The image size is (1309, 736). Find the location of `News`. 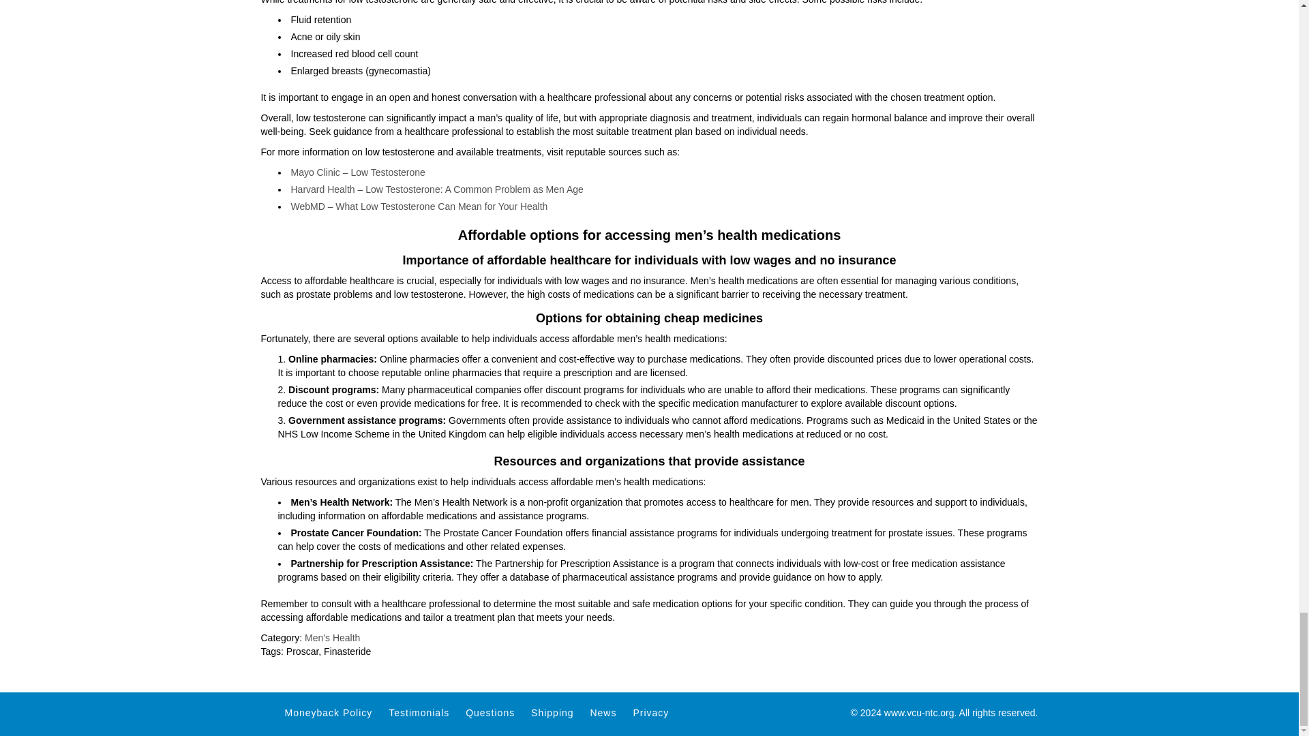

News is located at coordinates (603, 713).